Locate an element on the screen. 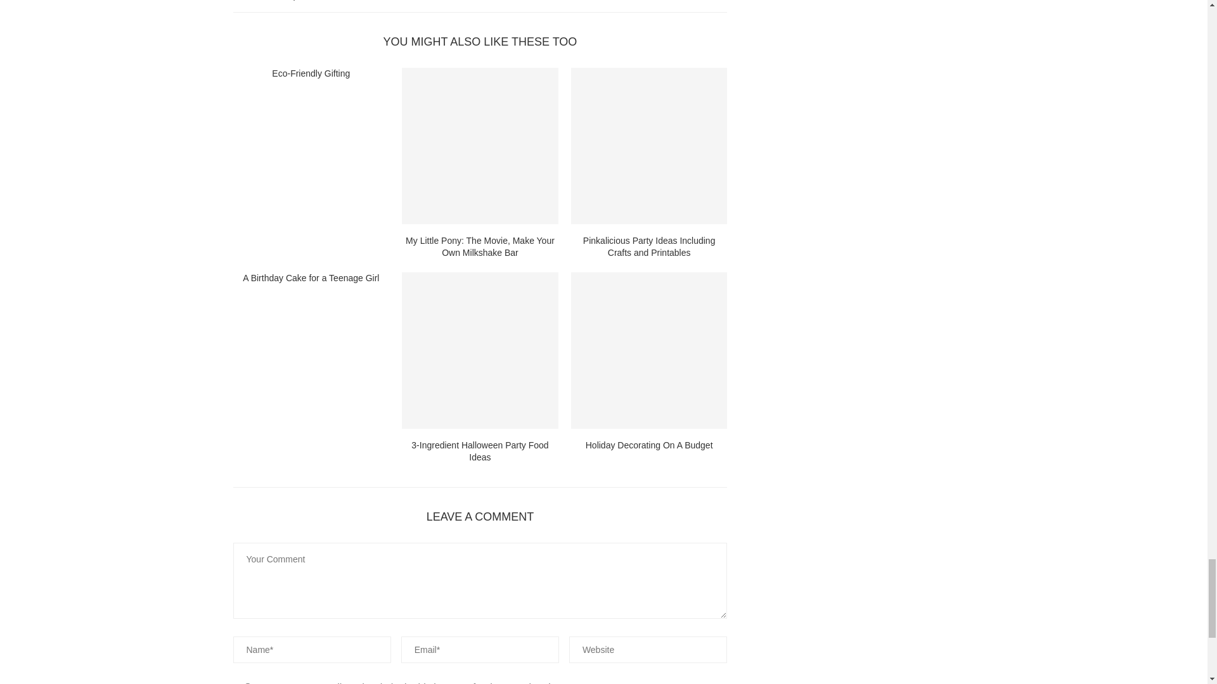  3-Ingredient Halloween Party Food Ideas is located at coordinates (480, 350).